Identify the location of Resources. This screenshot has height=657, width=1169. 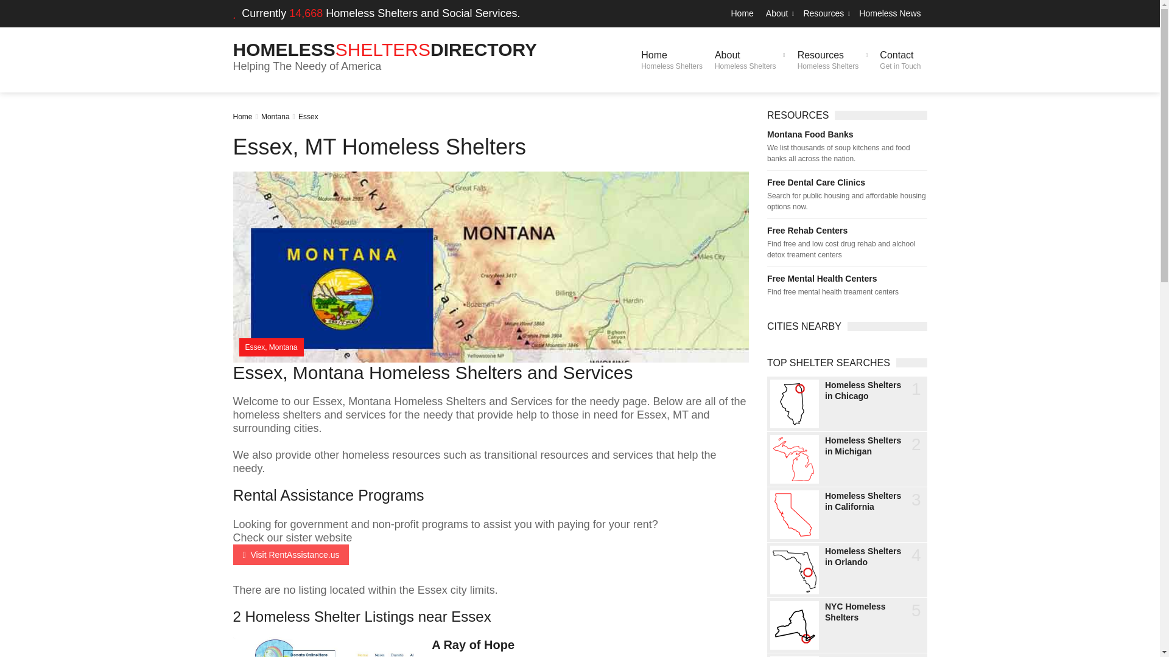
(472, 645).